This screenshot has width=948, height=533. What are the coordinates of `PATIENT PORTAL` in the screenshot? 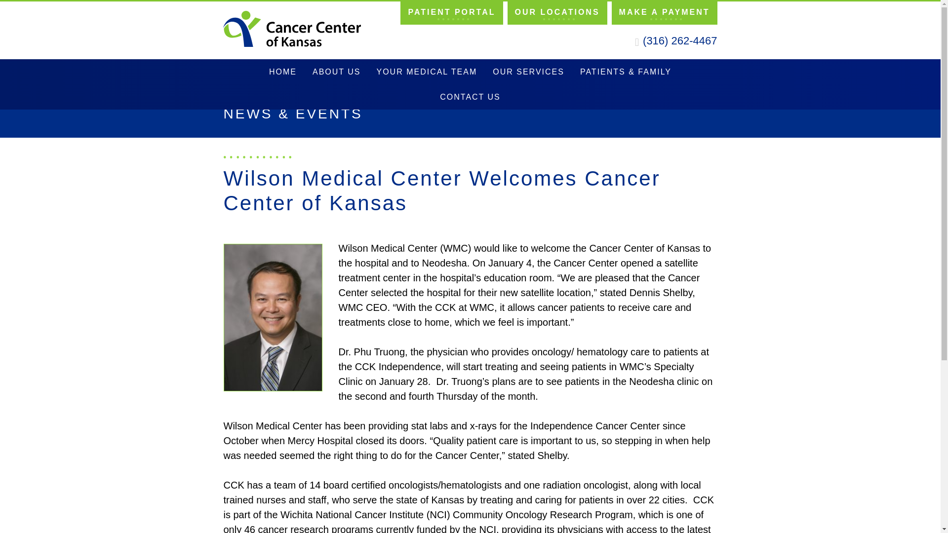 It's located at (451, 12).